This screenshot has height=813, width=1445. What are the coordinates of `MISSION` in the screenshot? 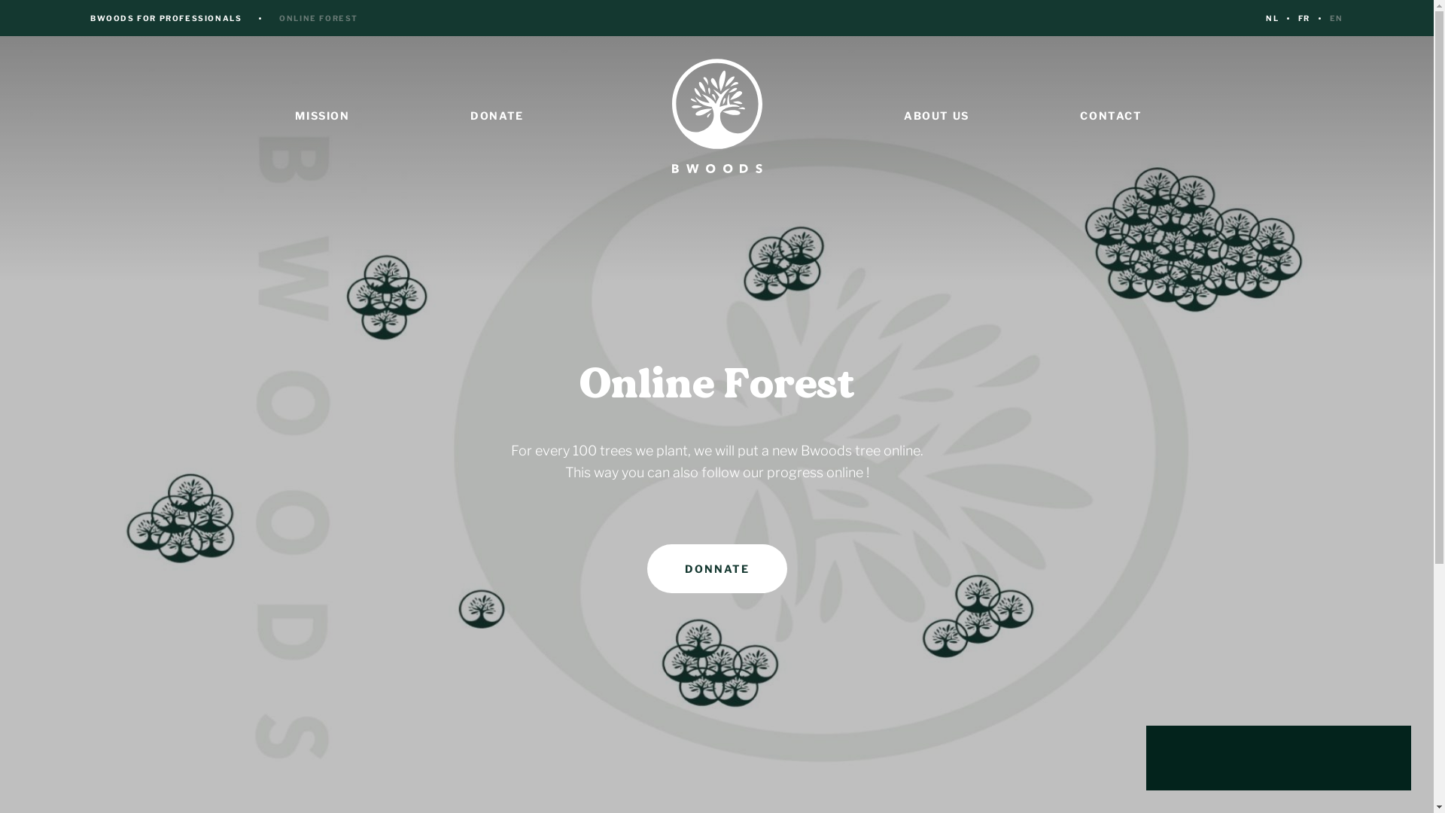 It's located at (322, 116).